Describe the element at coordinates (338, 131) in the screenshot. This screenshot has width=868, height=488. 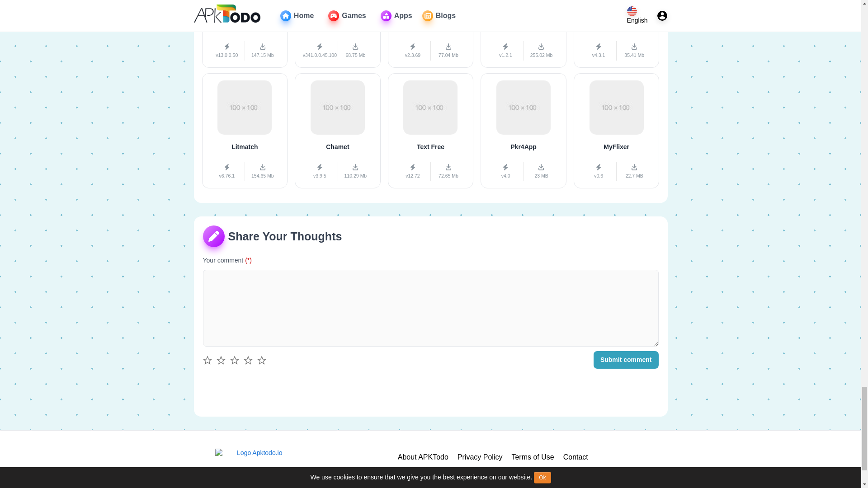
I see `Chamet` at that location.